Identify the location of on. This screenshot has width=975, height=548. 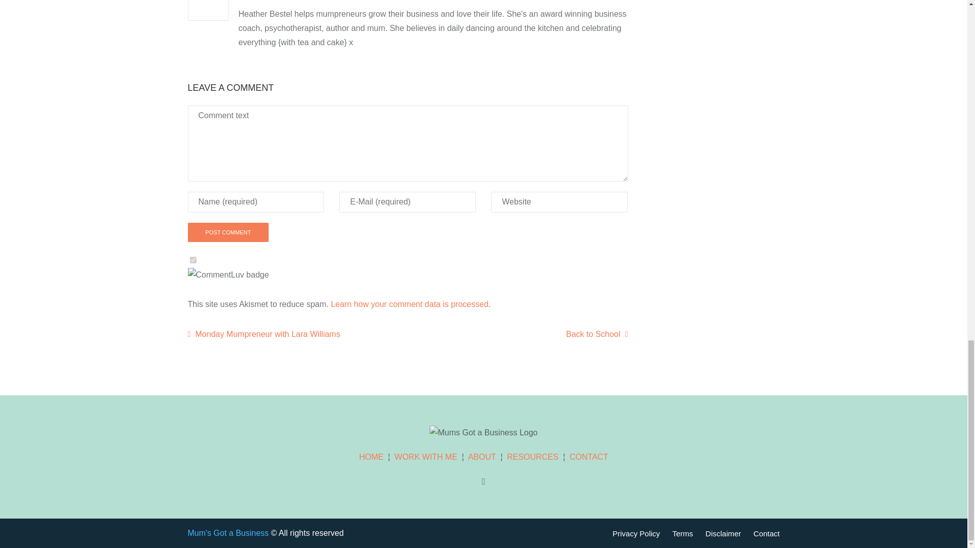
(193, 260).